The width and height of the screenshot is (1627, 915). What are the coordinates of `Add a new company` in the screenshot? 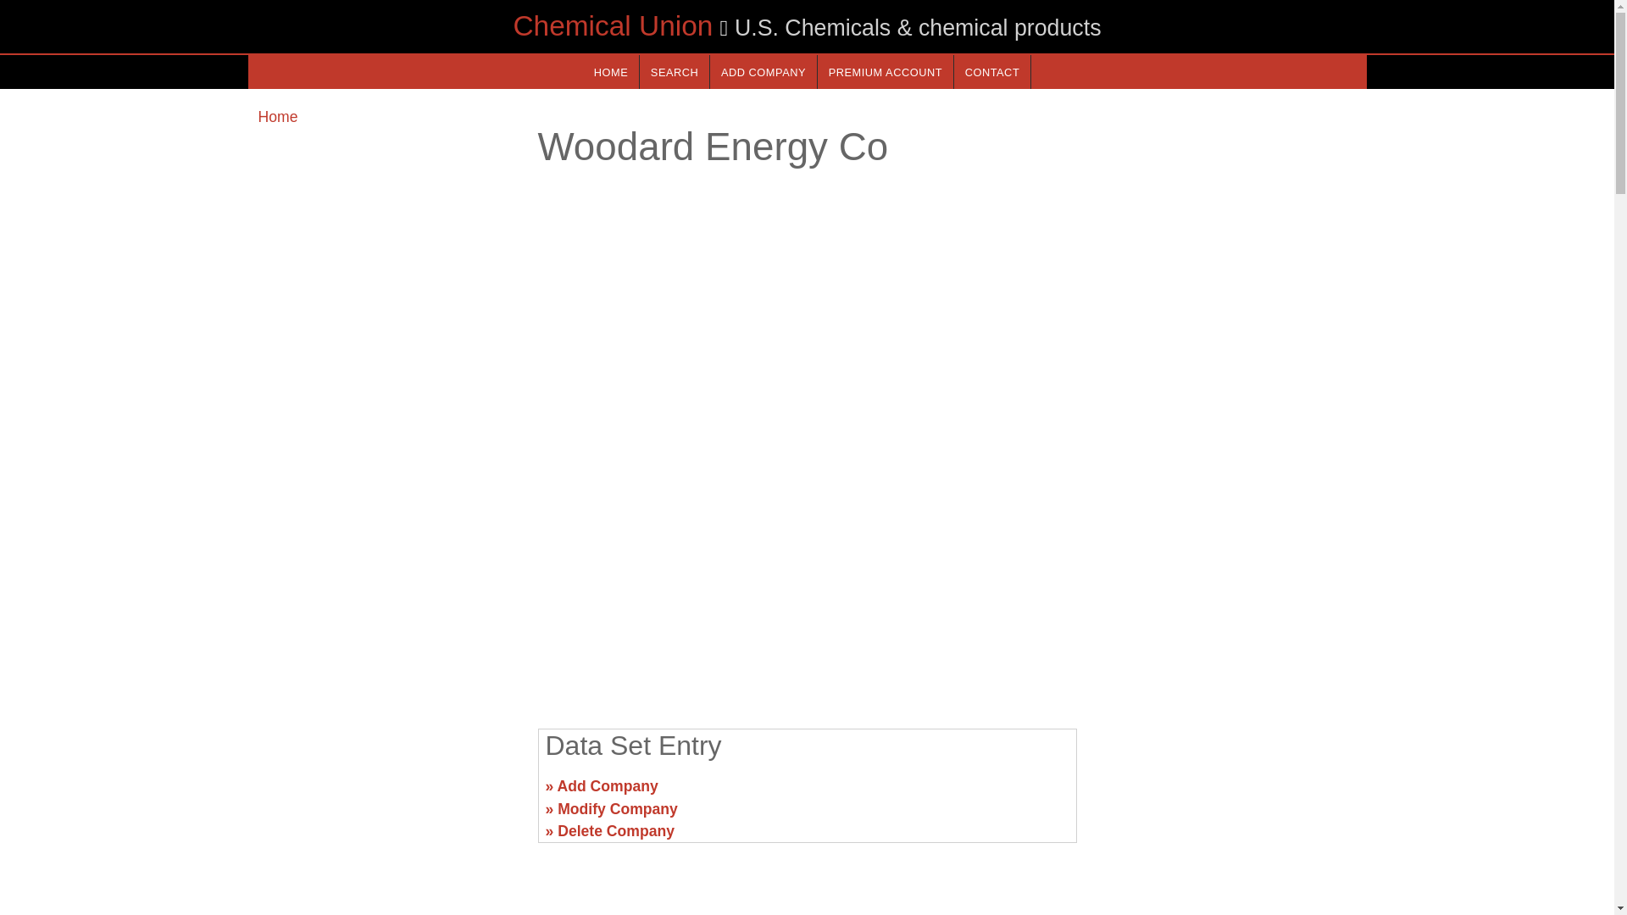 It's located at (763, 71).